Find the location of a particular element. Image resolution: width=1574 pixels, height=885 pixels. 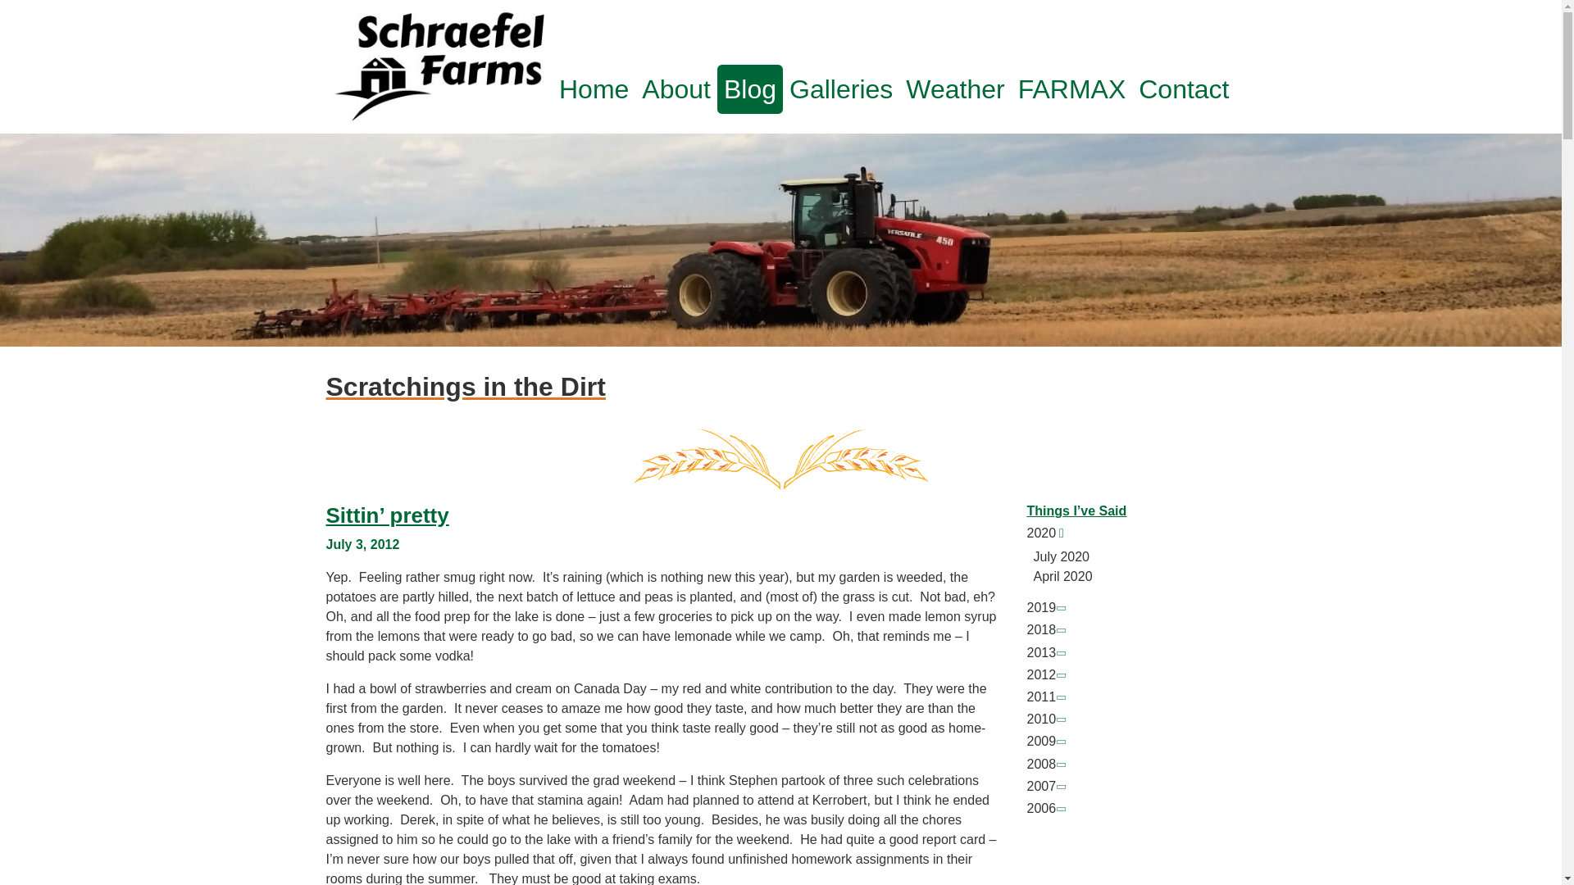

Home is located at coordinates (594, 88).